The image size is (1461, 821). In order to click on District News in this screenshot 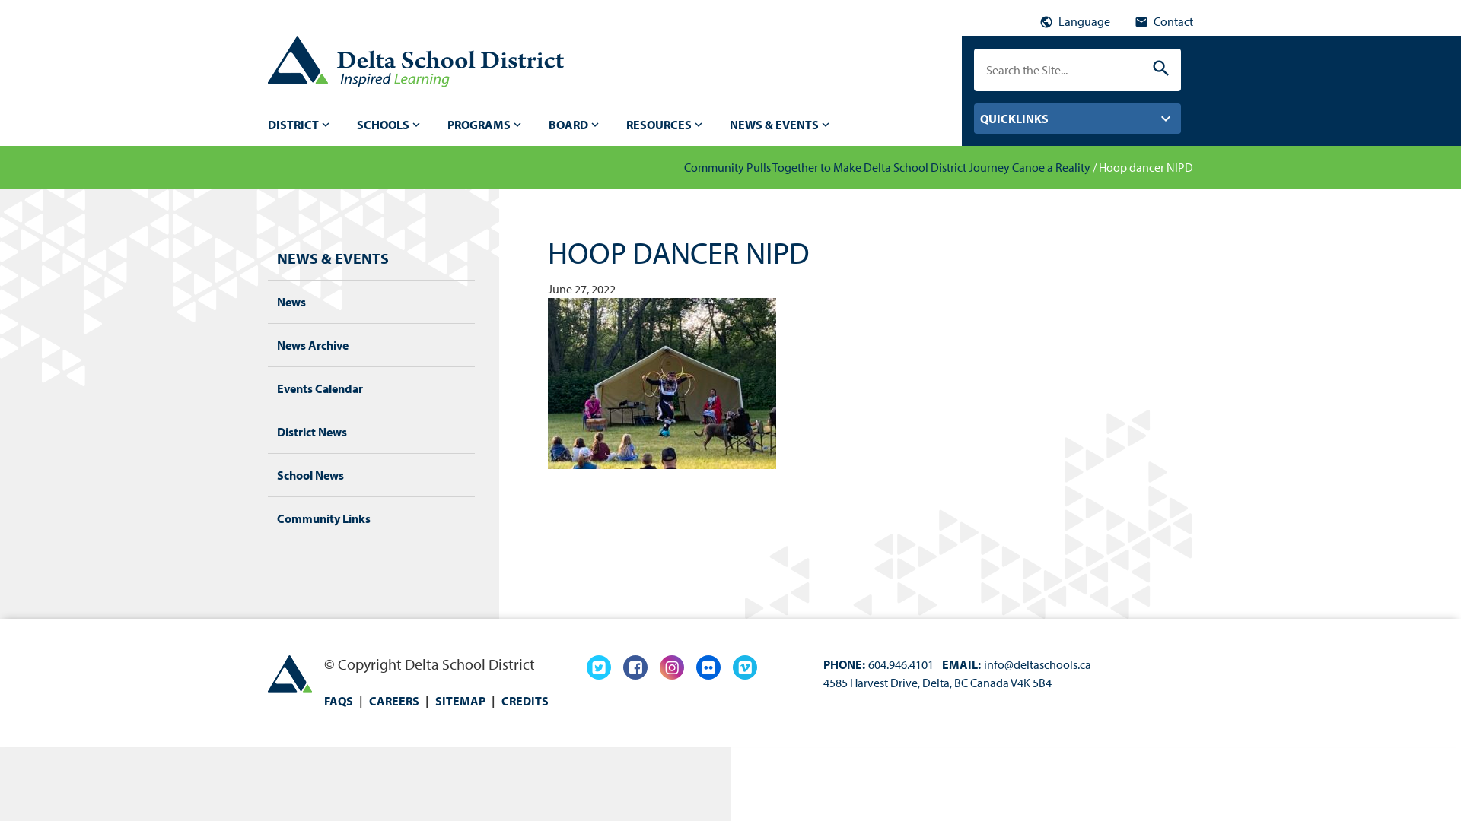, I will do `click(312, 432)`.